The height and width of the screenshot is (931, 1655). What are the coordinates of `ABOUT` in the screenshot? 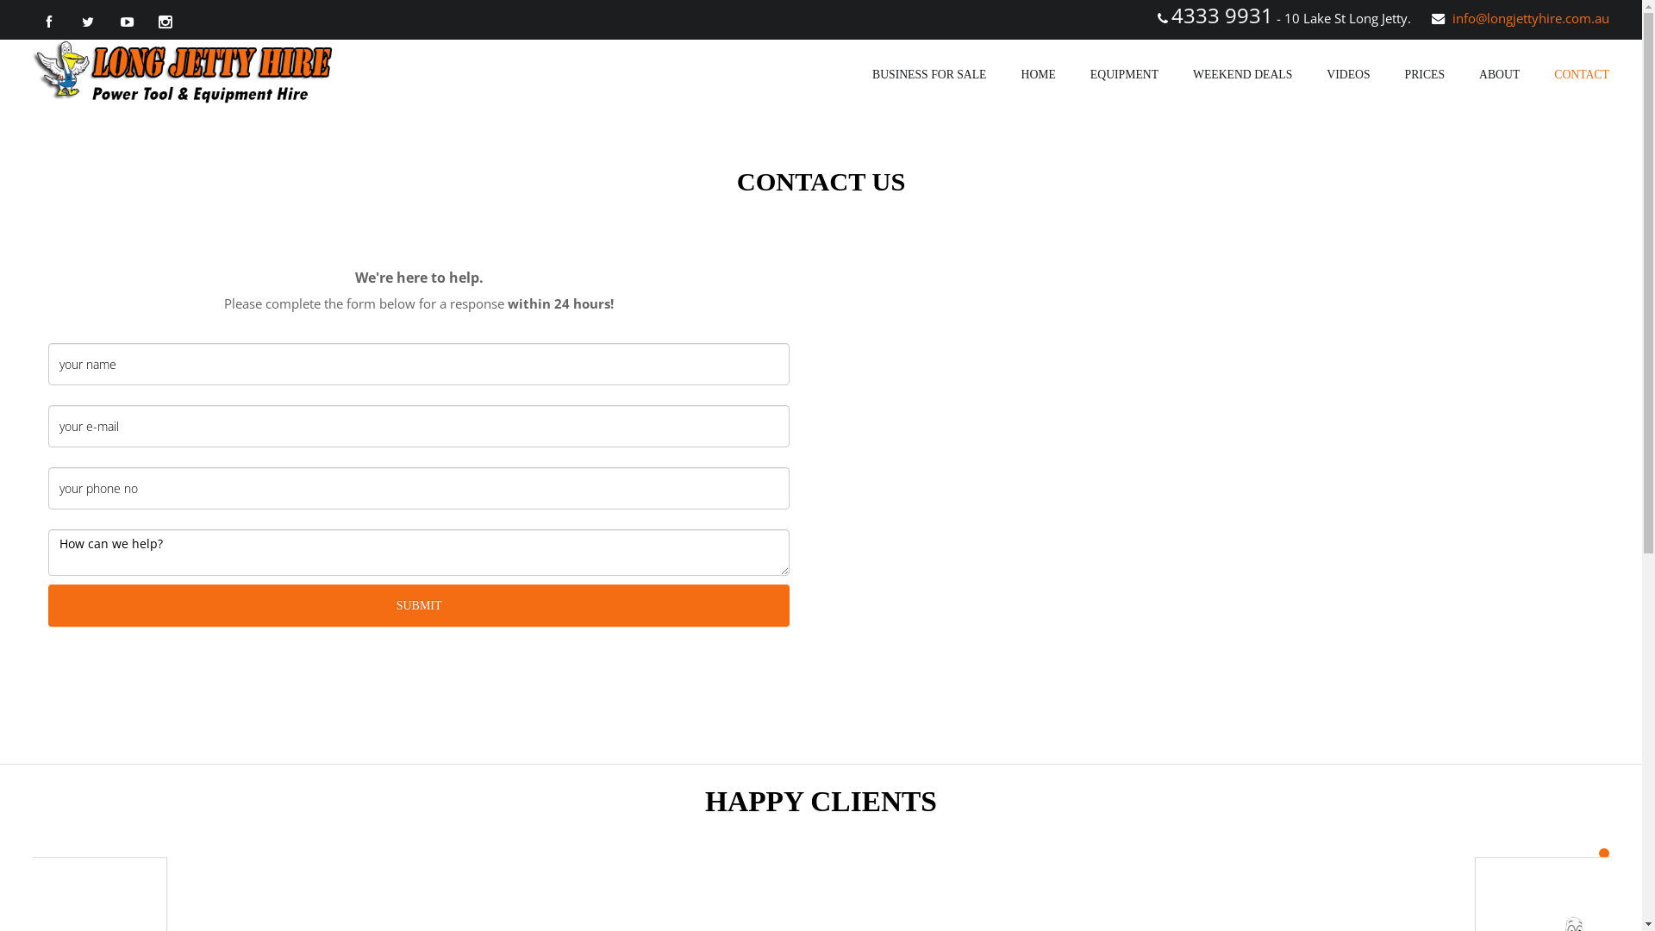 It's located at (1500, 75).